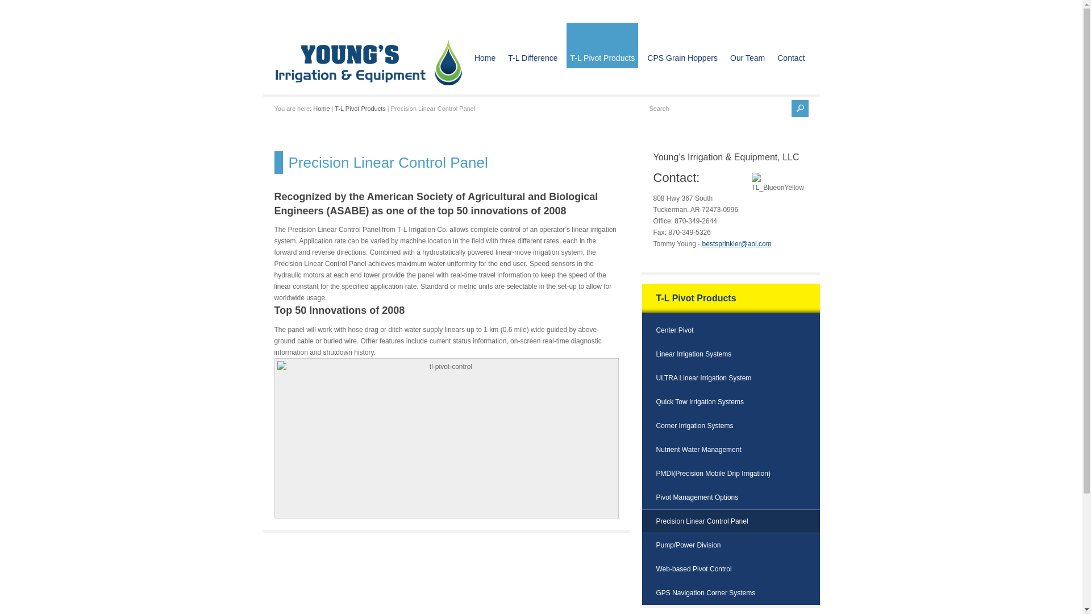  What do you see at coordinates (698, 450) in the screenshot?
I see `Nutrient Water Management` at bounding box center [698, 450].